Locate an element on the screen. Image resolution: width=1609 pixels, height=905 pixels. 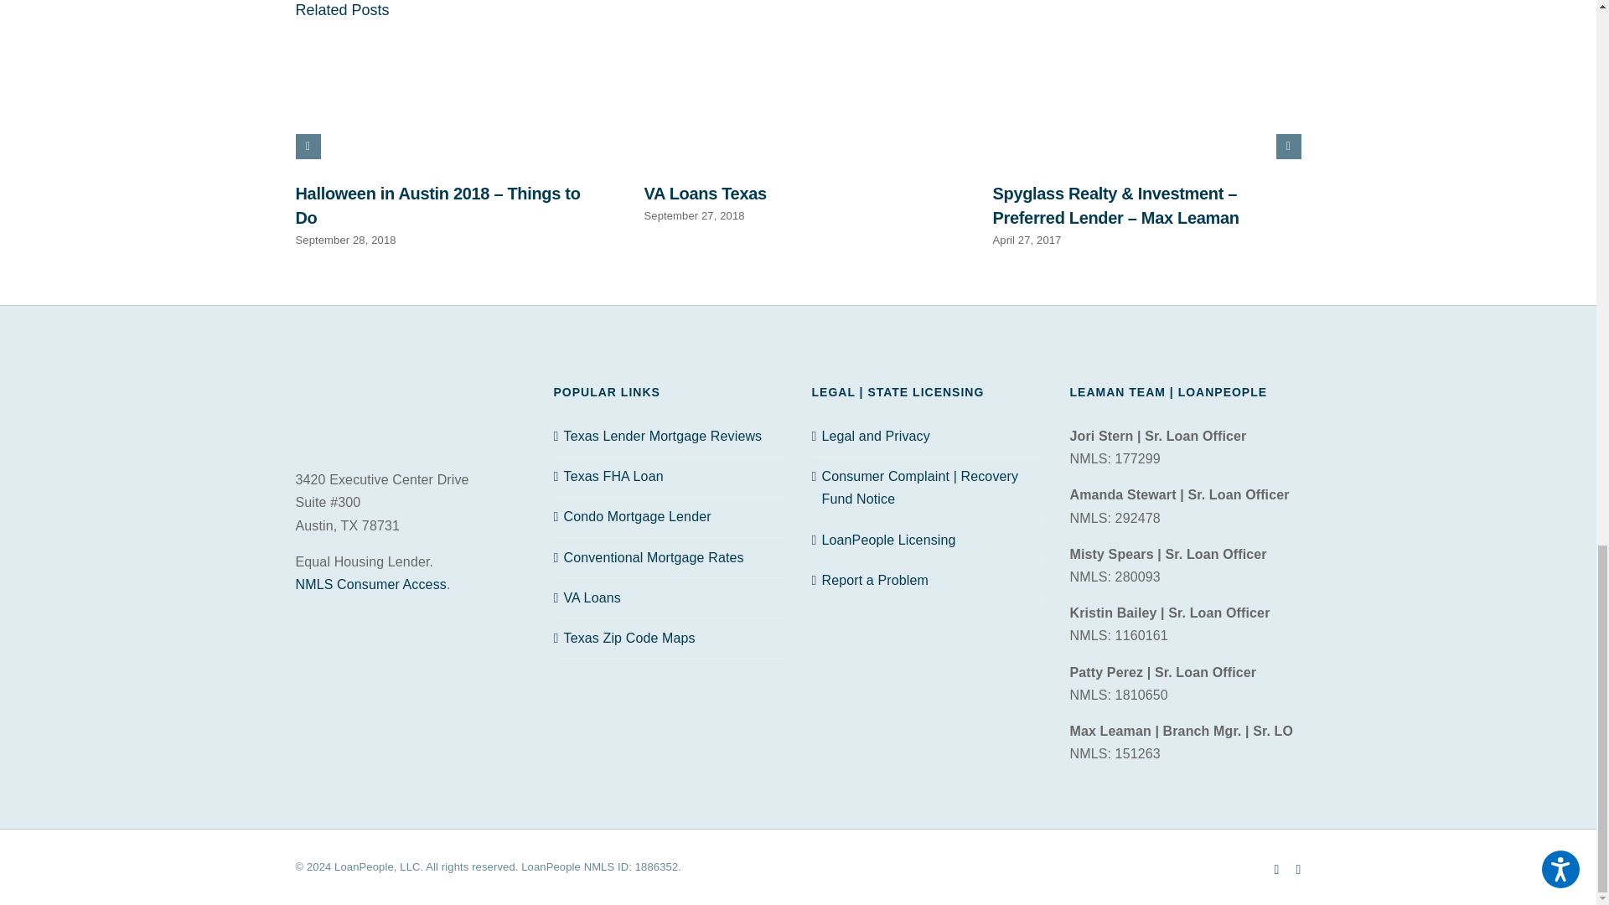
Texas FHA Loan is located at coordinates (669, 476).